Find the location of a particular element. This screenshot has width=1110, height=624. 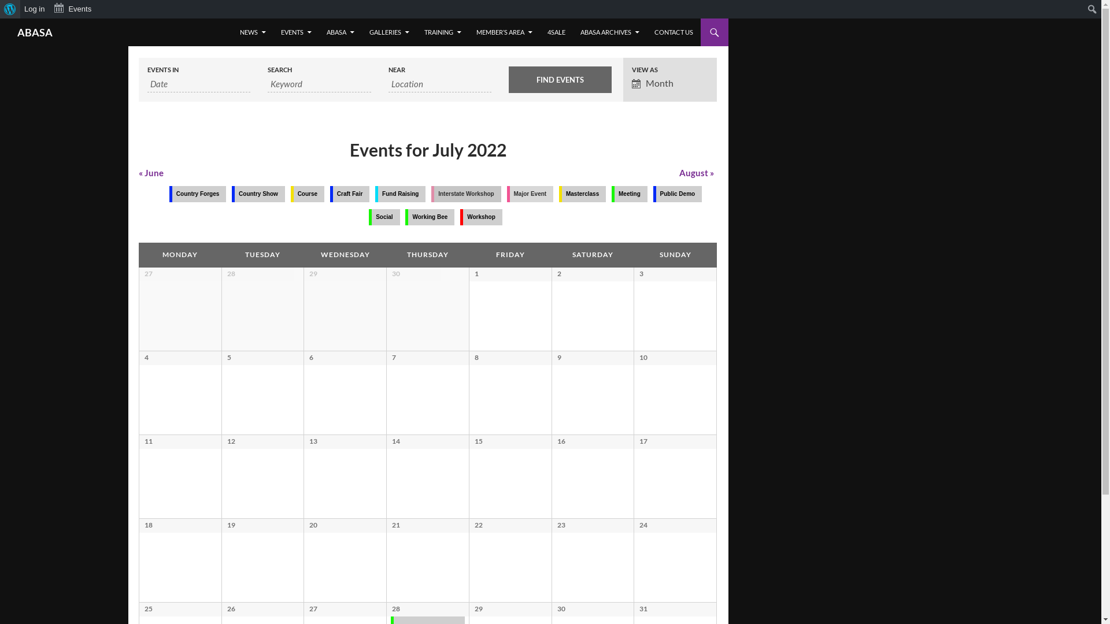

28 is located at coordinates (396, 609).